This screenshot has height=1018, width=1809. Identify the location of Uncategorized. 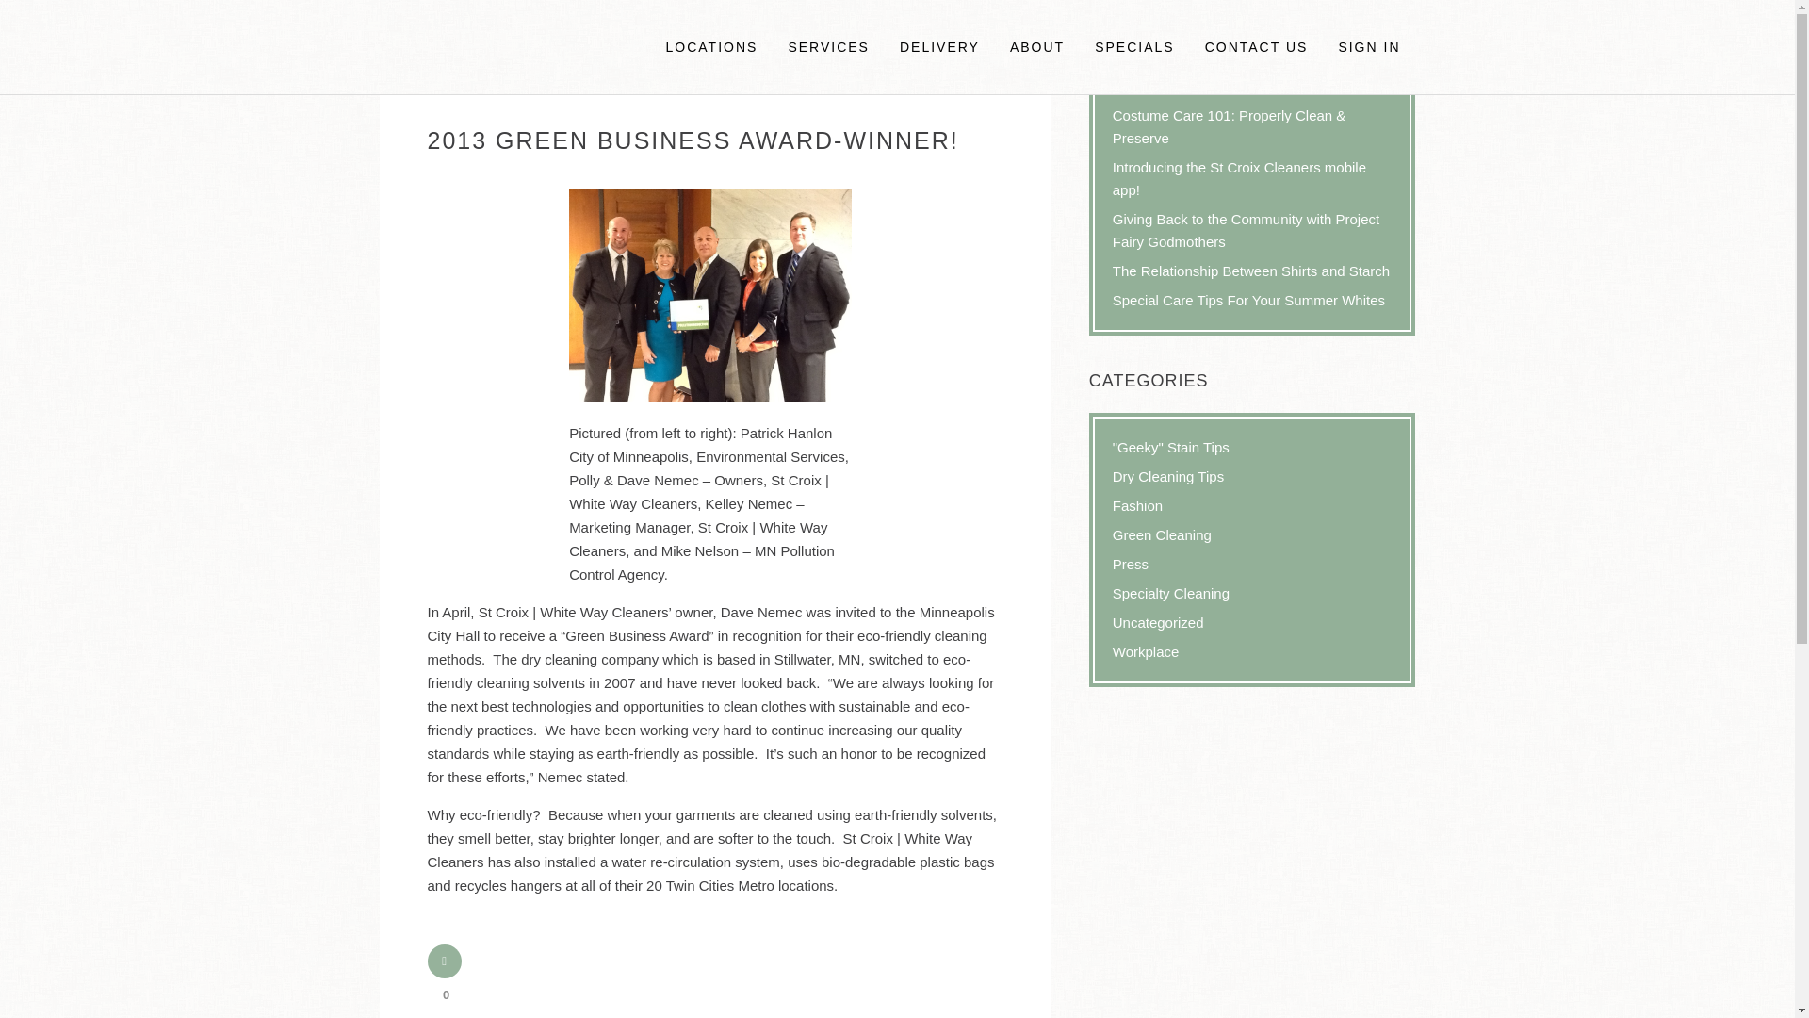
(1158, 622).